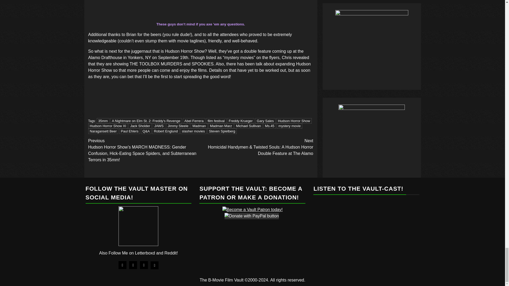  What do you see at coordinates (146, 121) in the screenshot?
I see `A Nightmare on Elm St. 2: Freddy's Revenge` at bounding box center [146, 121].